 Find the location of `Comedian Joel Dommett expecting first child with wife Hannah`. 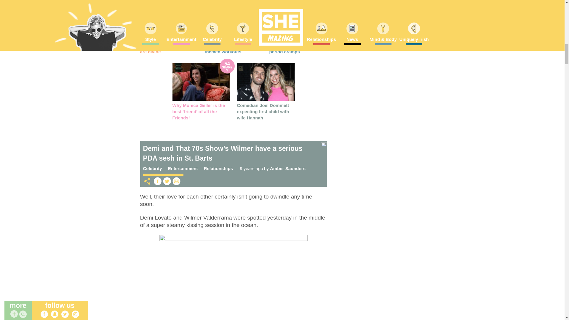

Comedian Joel Dommett expecting first child with wife Hannah is located at coordinates (263, 111).